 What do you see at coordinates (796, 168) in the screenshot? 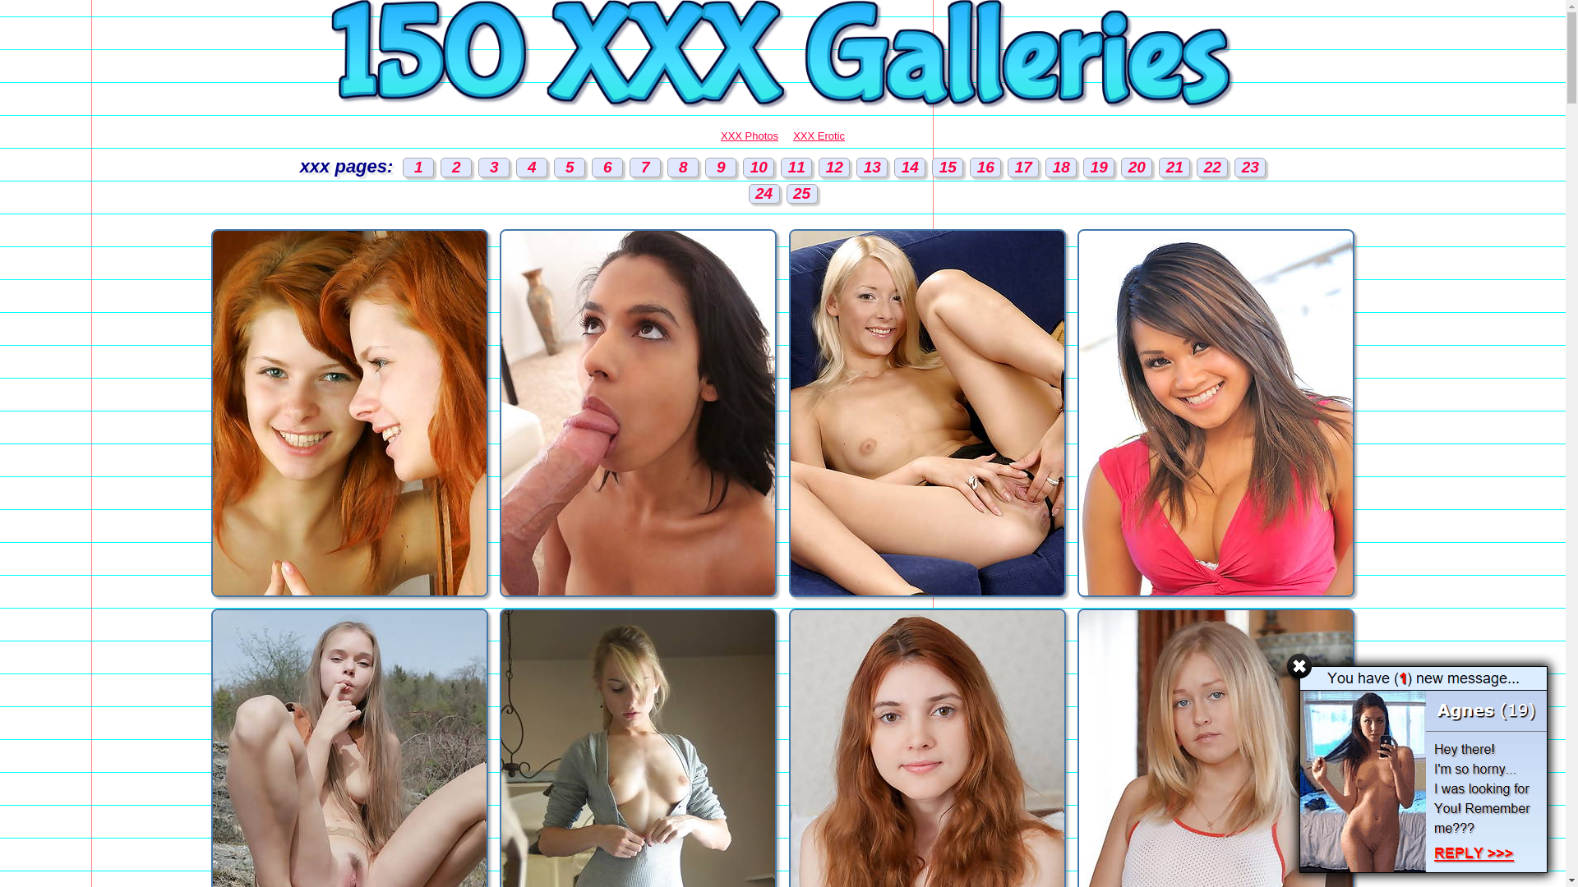
I see `11` at bounding box center [796, 168].